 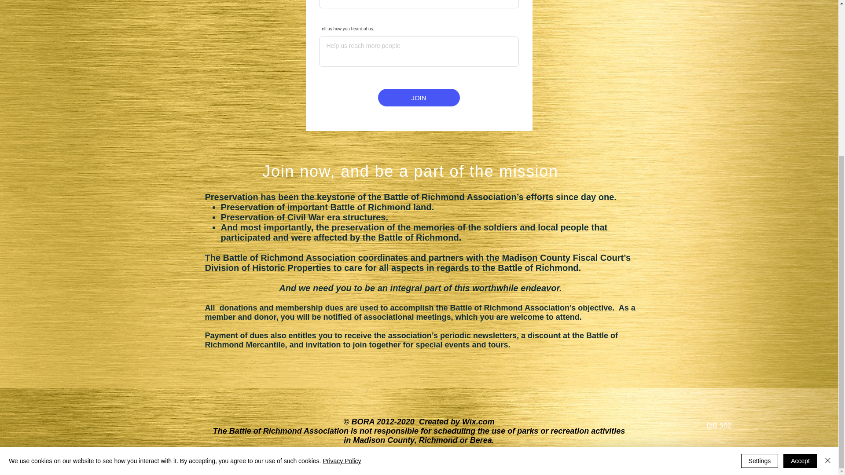 I want to click on Settings, so click(x=760, y=234).